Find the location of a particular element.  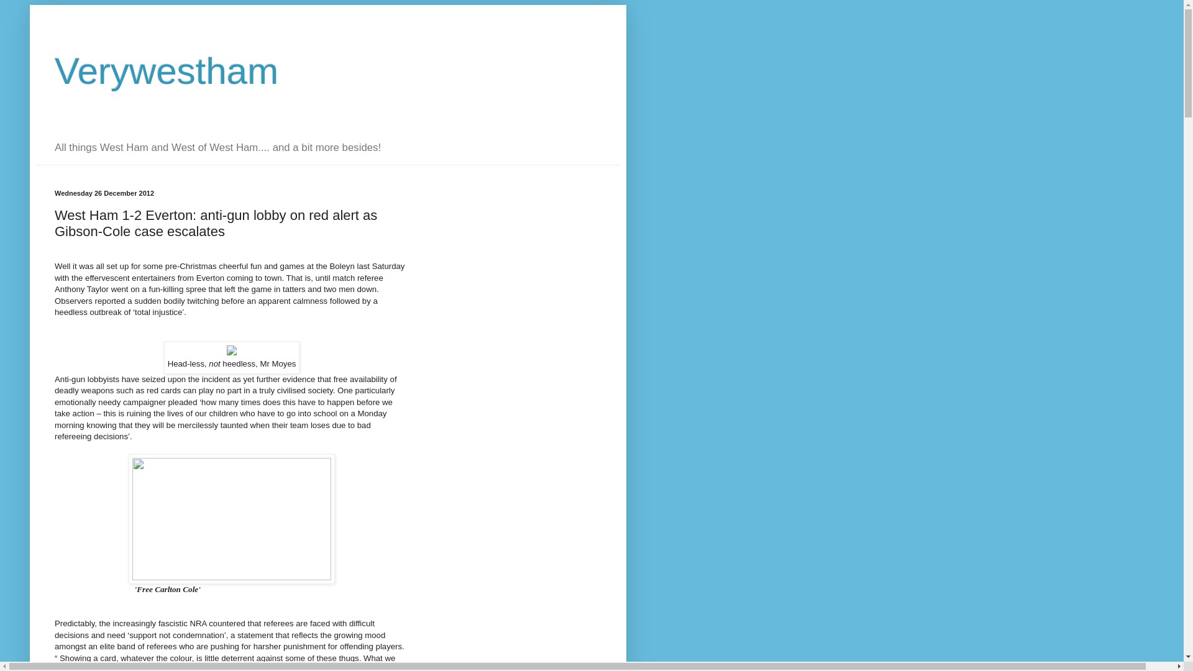

Verywestham is located at coordinates (167, 71).